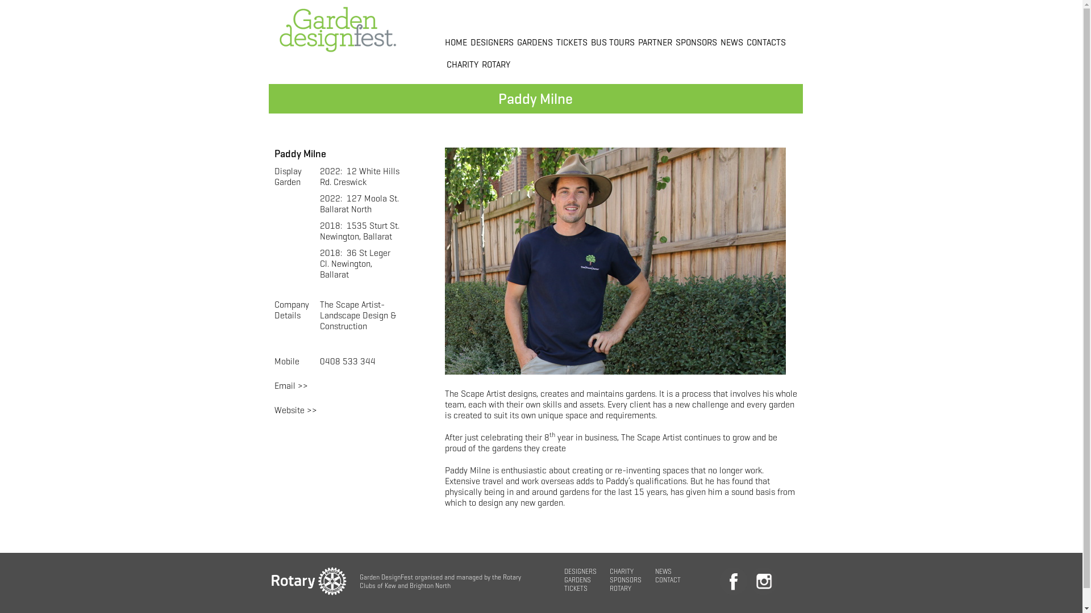 This screenshot has height=613, width=1091. I want to click on 2022:  12 White Hills Rd. Creswick, so click(359, 177).